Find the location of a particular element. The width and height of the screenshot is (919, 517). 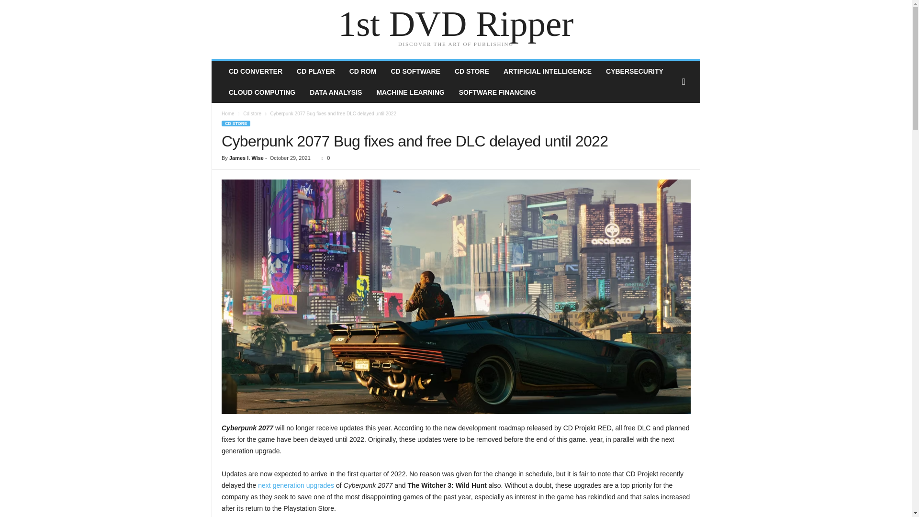

CD ROM is located at coordinates (363, 71).